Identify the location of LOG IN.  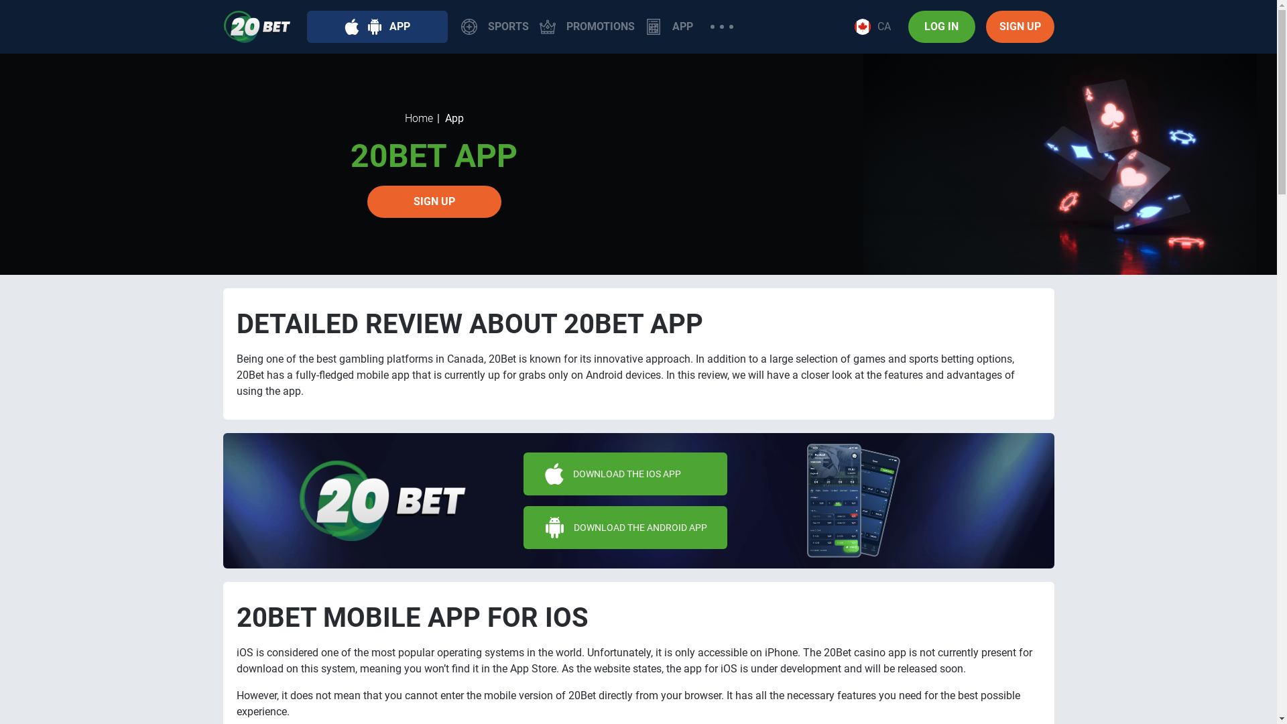
(941, 27).